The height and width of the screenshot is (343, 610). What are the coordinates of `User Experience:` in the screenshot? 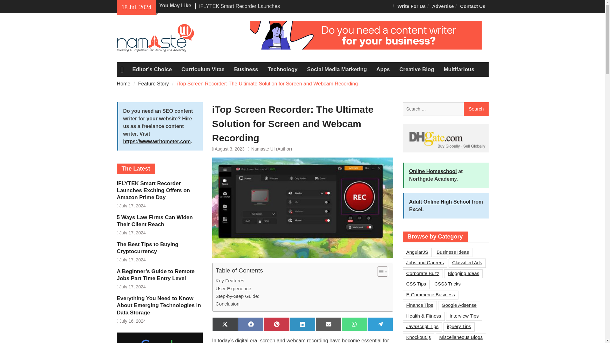 It's located at (234, 289).